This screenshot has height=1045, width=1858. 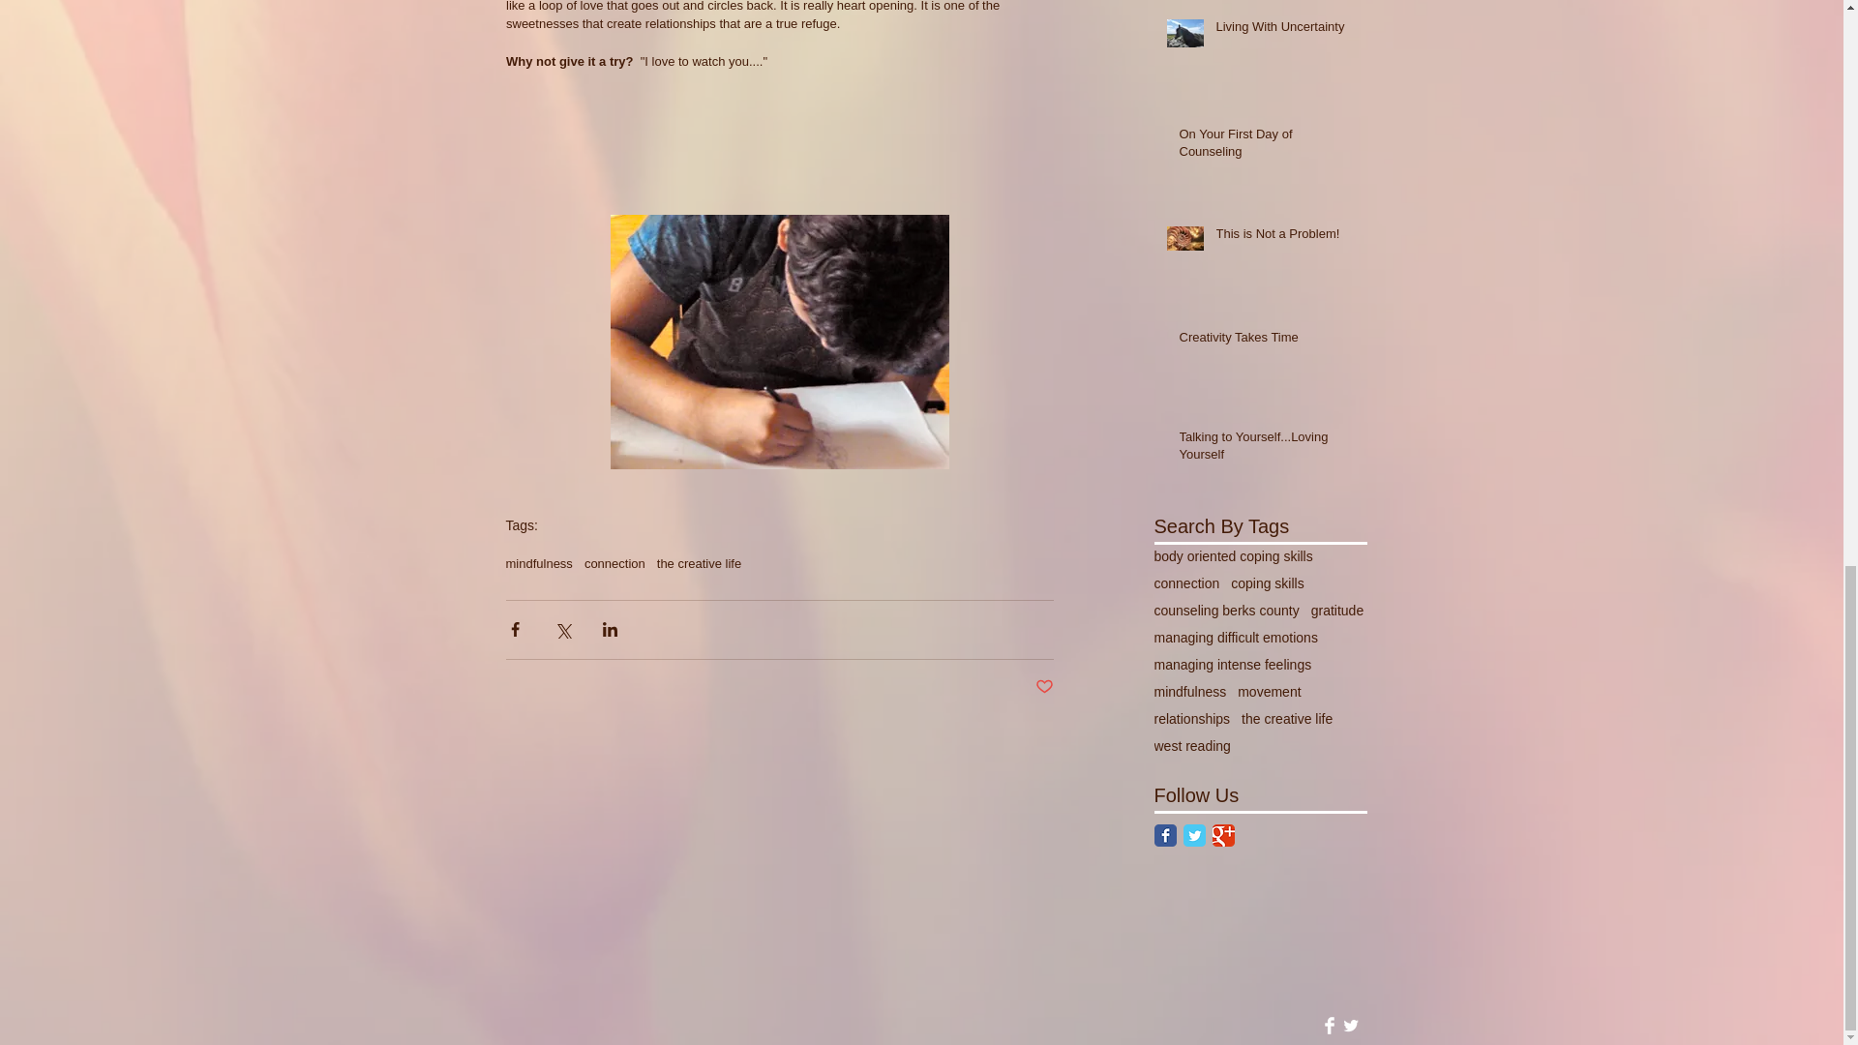 I want to click on connection, so click(x=614, y=563).